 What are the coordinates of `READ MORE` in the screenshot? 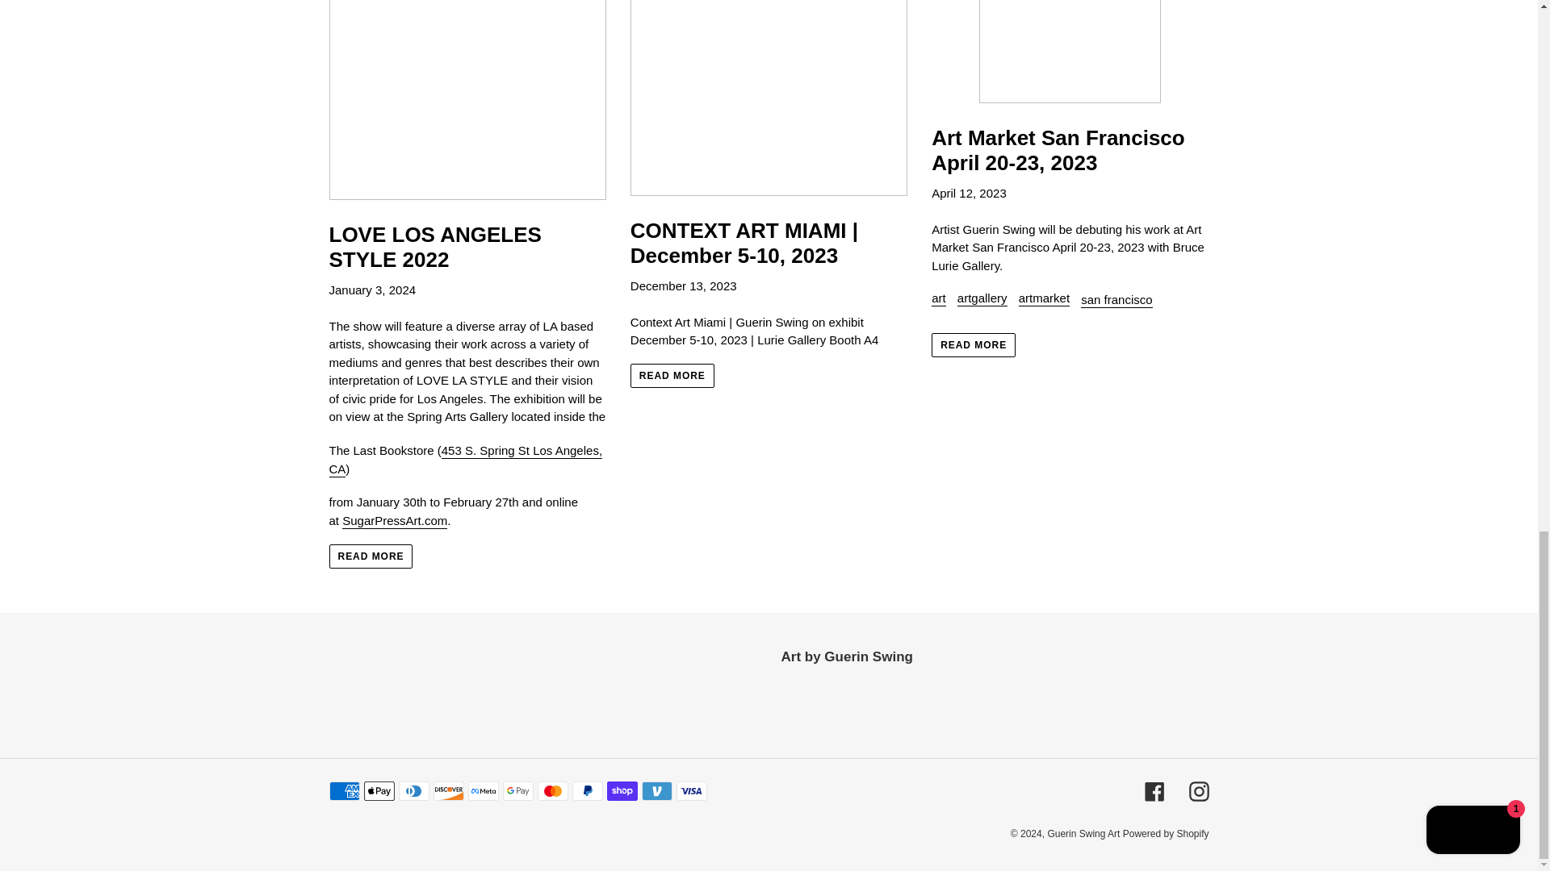 It's located at (672, 376).